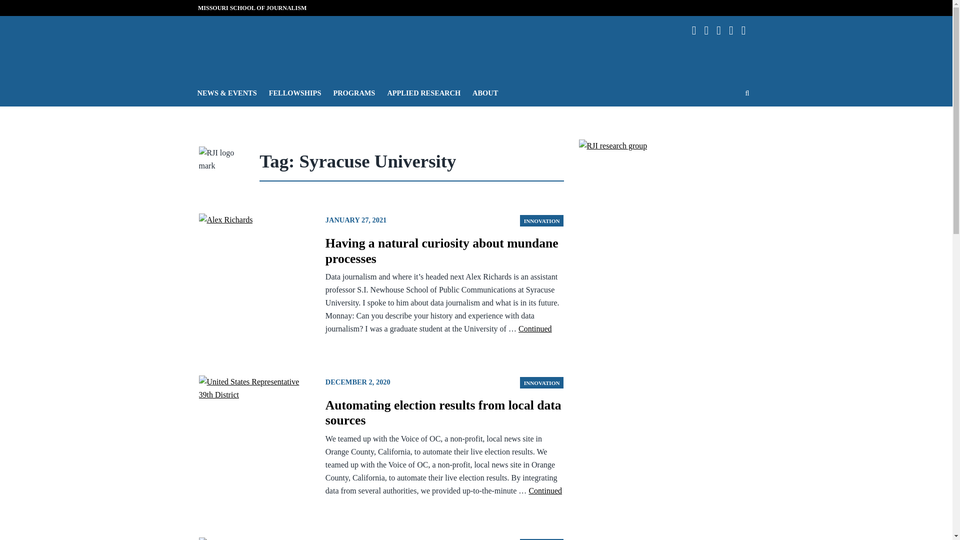 Image resolution: width=960 pixels, height=540 pixels. Describe the element at coordinates (698, 30) in the screenshot. I see `Facebook` at that location.